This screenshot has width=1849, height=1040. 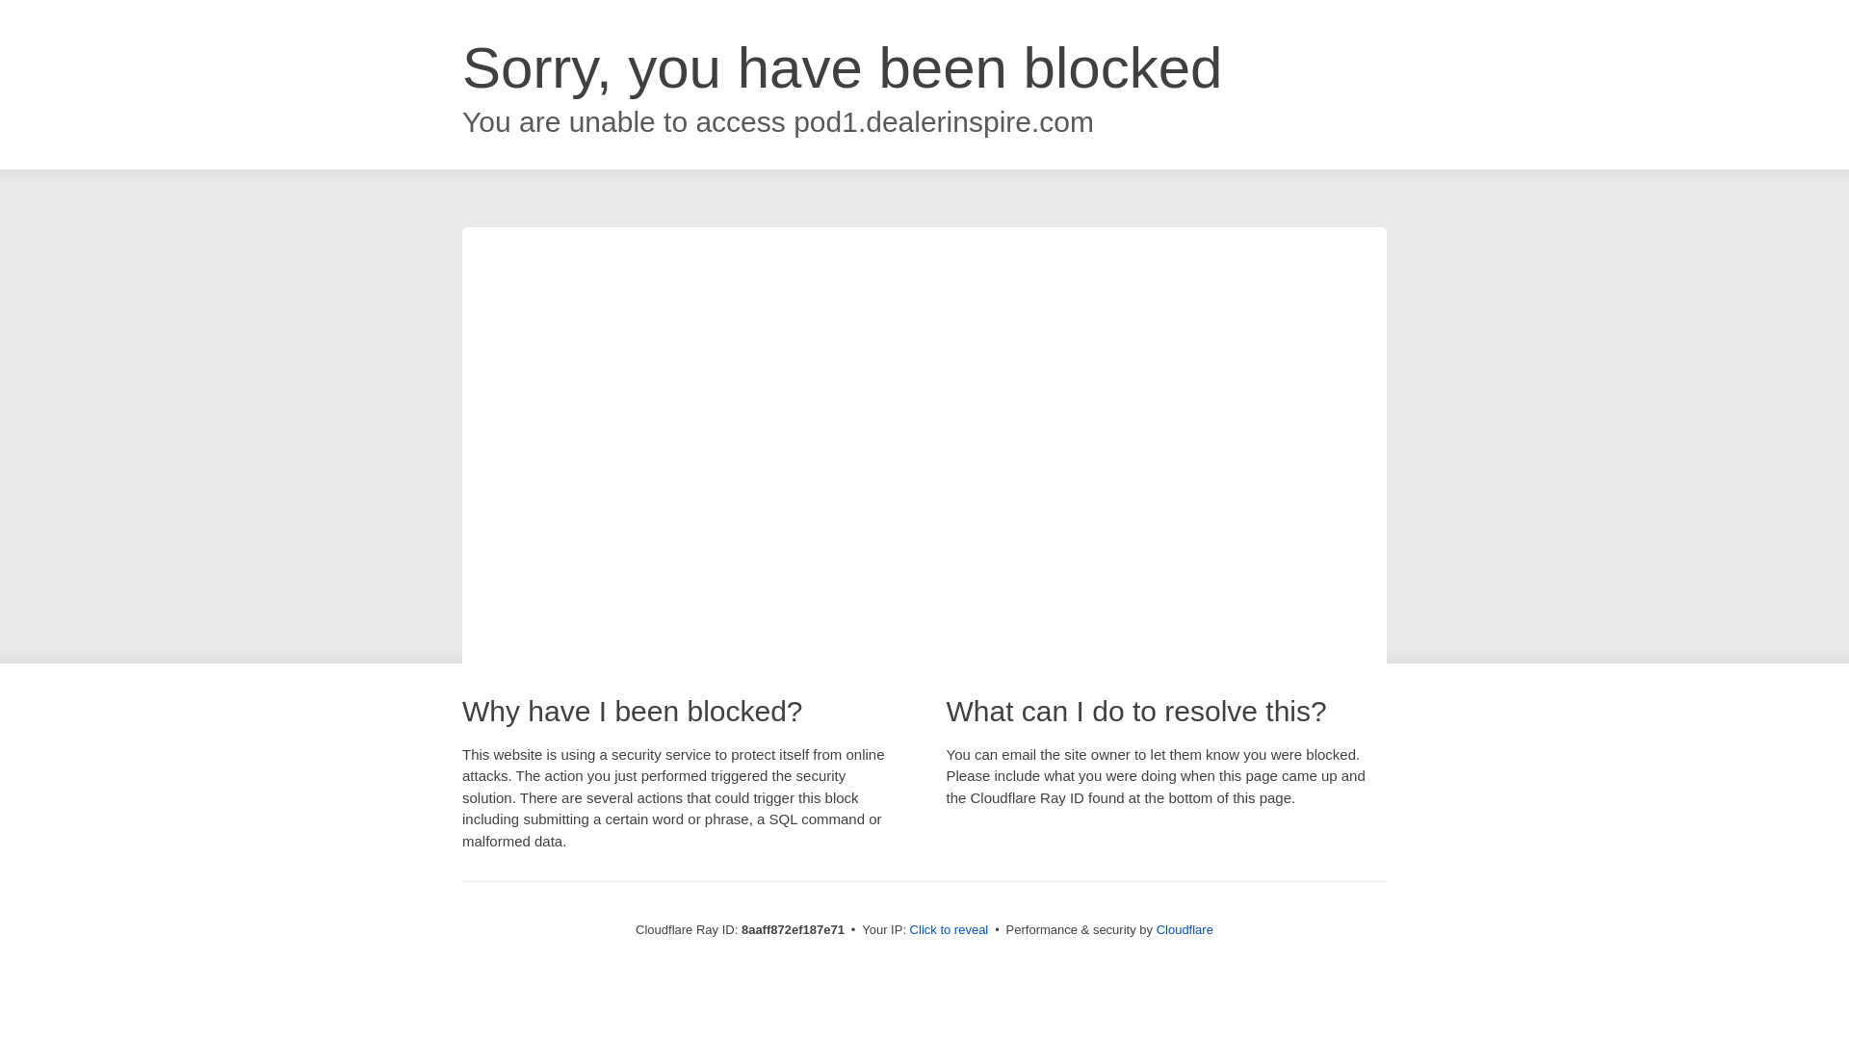 What do you see at coordinates (1185, 929) in the screenshot?
I see `Cloudflare` at bounding box center [1185, 929].